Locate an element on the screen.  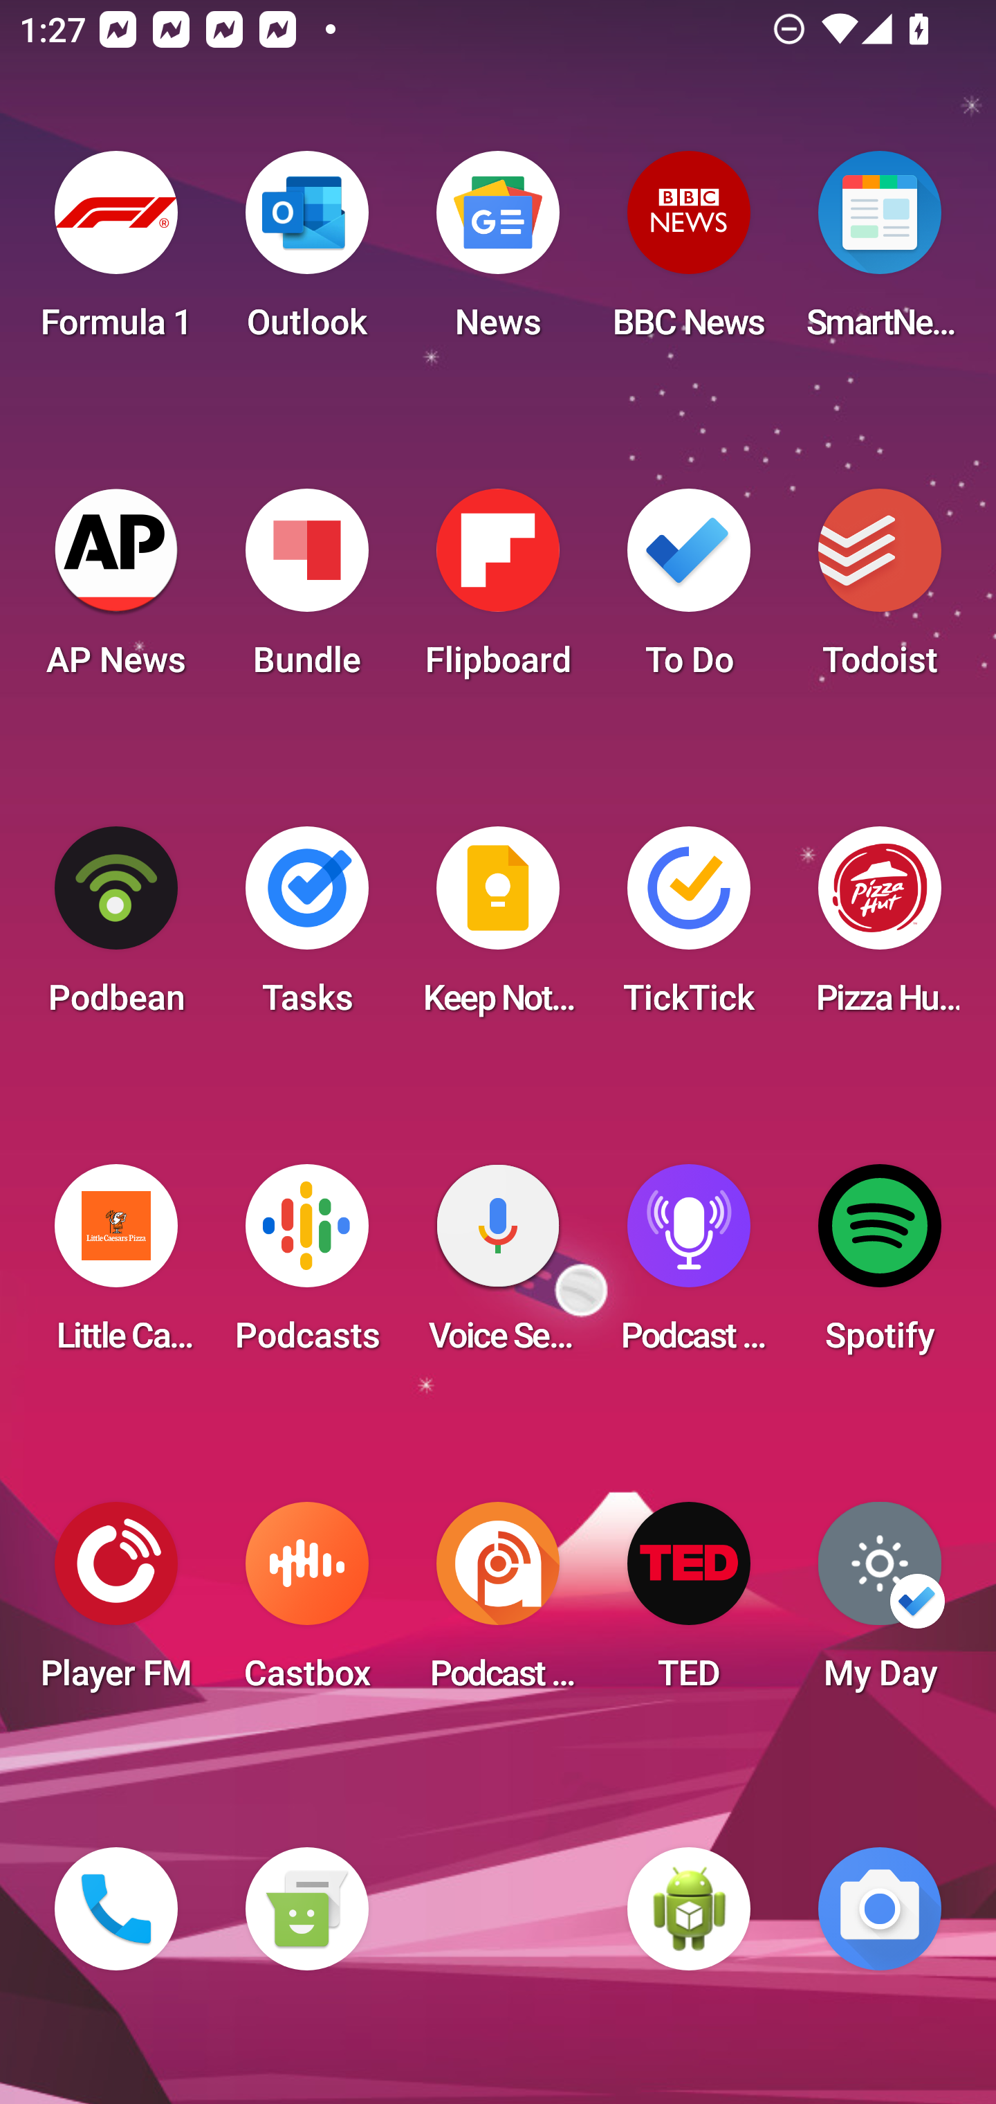
To Do is located at coordinates (689, 591).